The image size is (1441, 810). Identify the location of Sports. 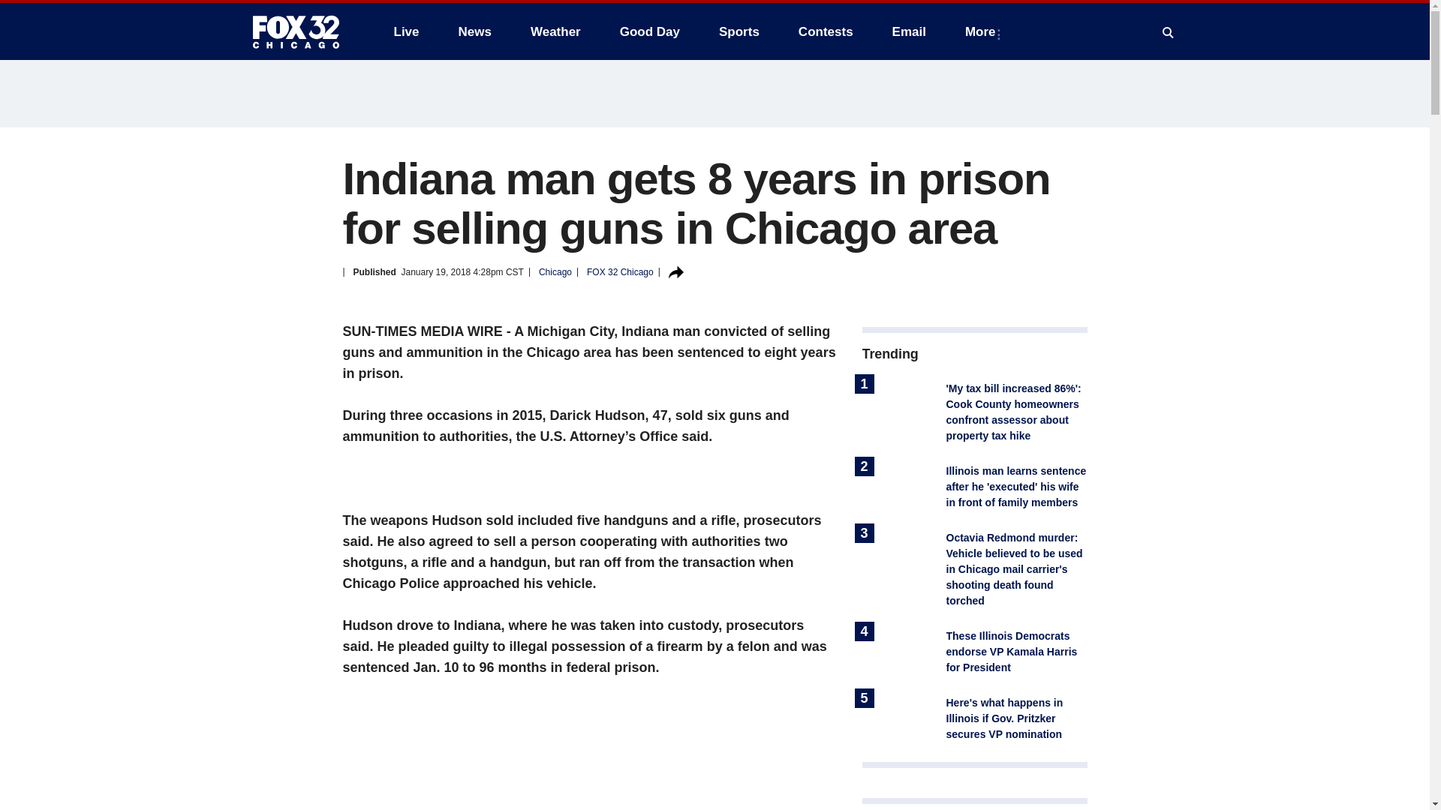
(739, 31).